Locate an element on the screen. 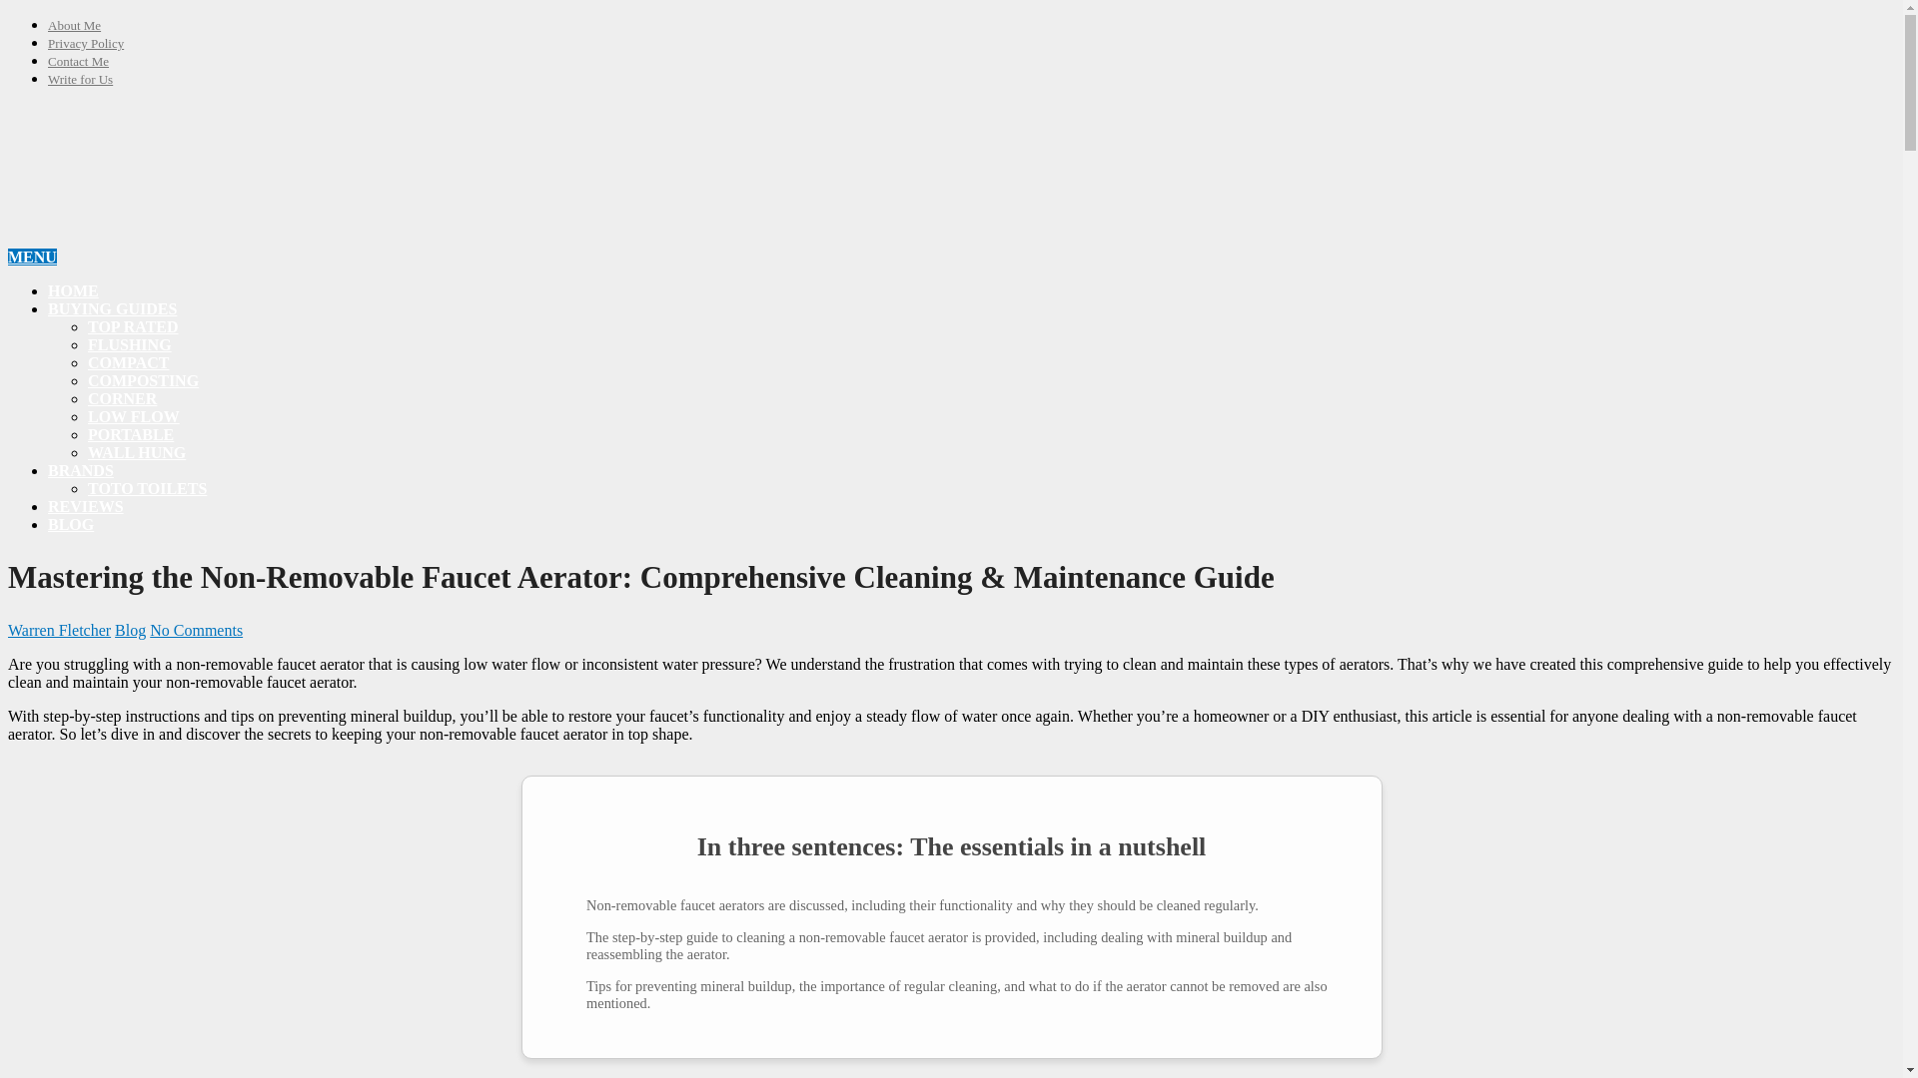  Privacy Policy is located at coordinates (86, 42).